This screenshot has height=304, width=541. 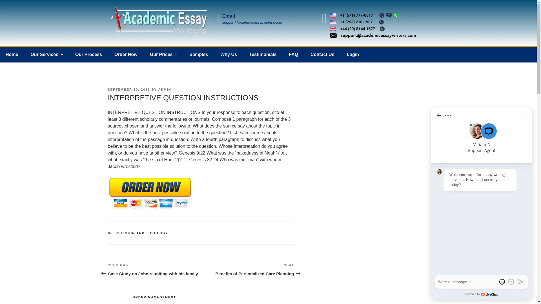 What do you see at coordinates (229, 55) in the screenshot?
I see `Why Us` at bounding box center [229, 55].